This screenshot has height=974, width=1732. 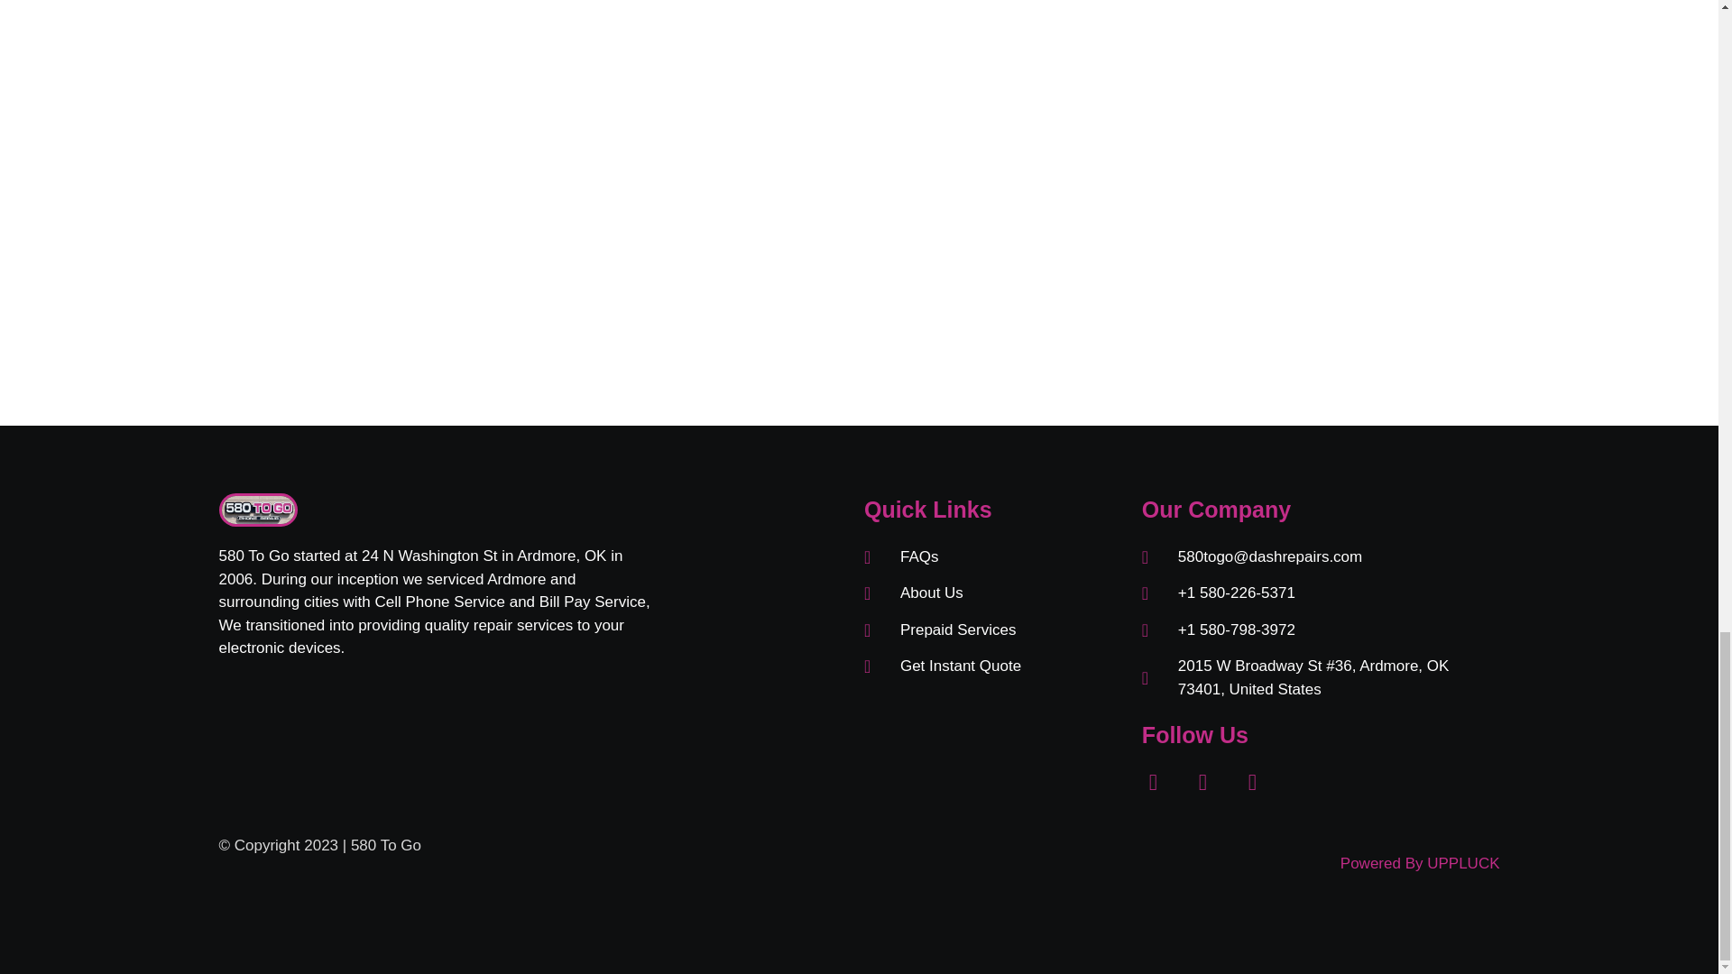 I want to click on Powered By UPPLUCK, so click(x=1420, y=863).